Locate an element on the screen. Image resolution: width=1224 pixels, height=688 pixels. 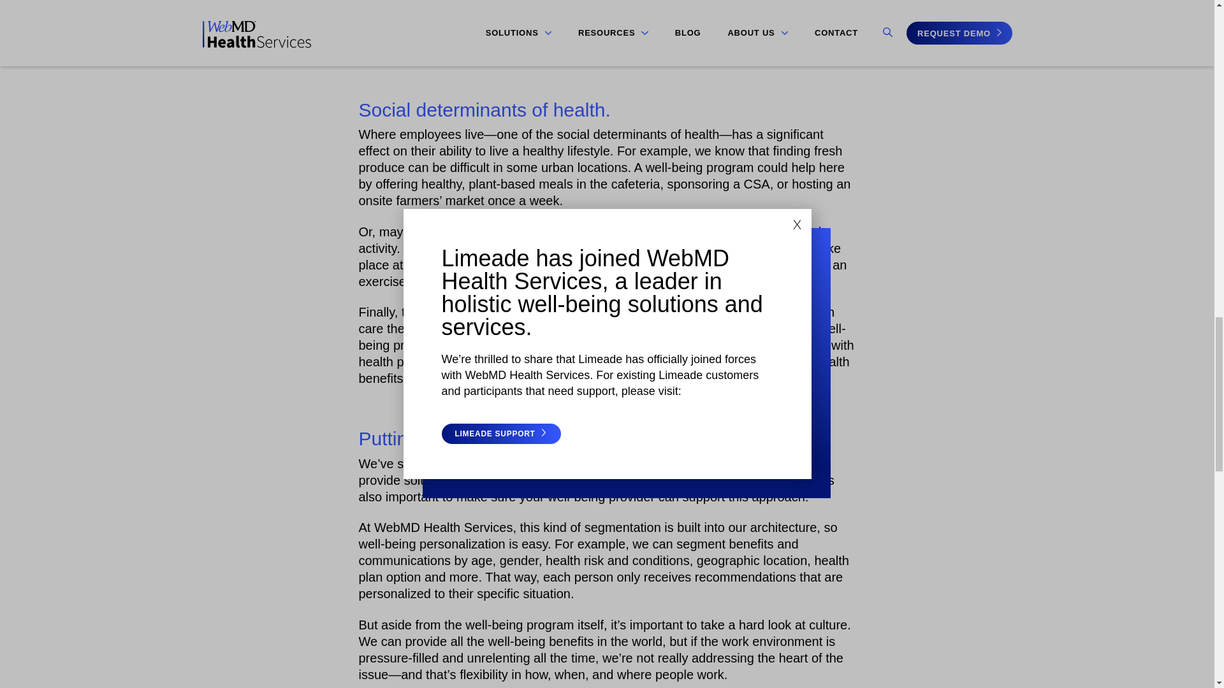
workplace well-being program examples is located at coordinates (588, 464).